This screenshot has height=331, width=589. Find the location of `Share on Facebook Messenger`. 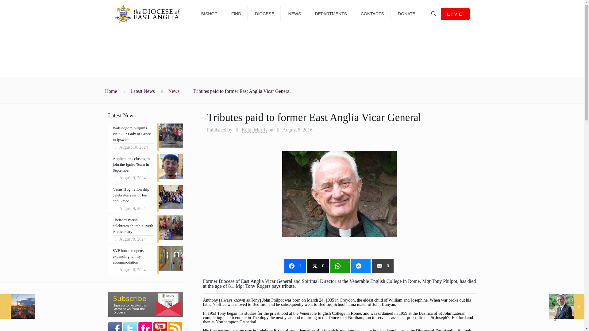

Share on Facebook Messenger is located at coordinates (361, 266).